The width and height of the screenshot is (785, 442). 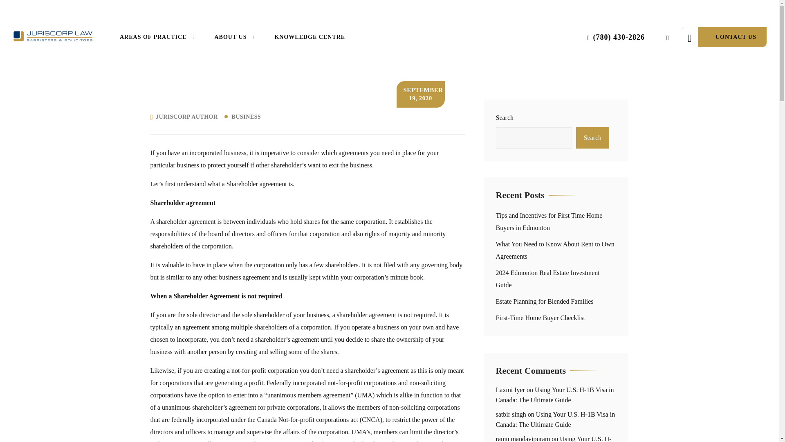 I want to click on Tips and Incentives for First Time Home Buyers in Edmonton, so click(x=549, y=221).